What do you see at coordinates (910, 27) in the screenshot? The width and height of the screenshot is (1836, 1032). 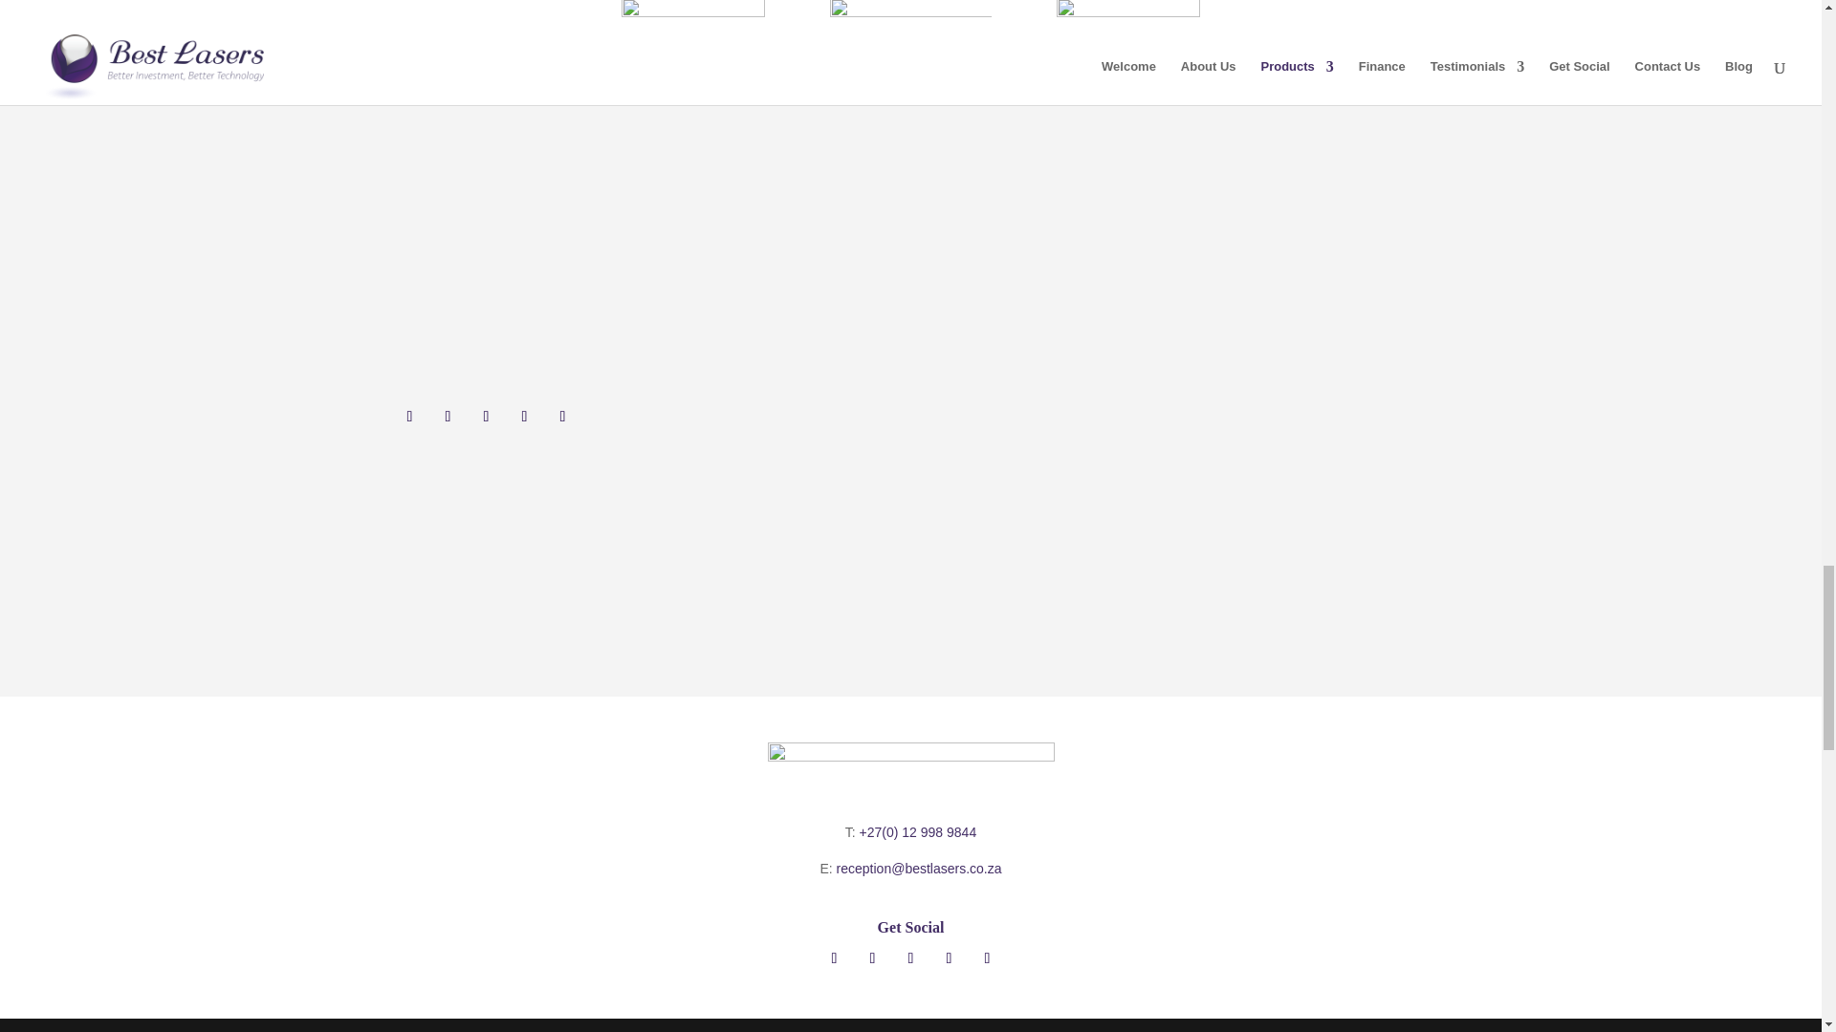 I see `Alma-200x69` at bounding box center [910, 27].